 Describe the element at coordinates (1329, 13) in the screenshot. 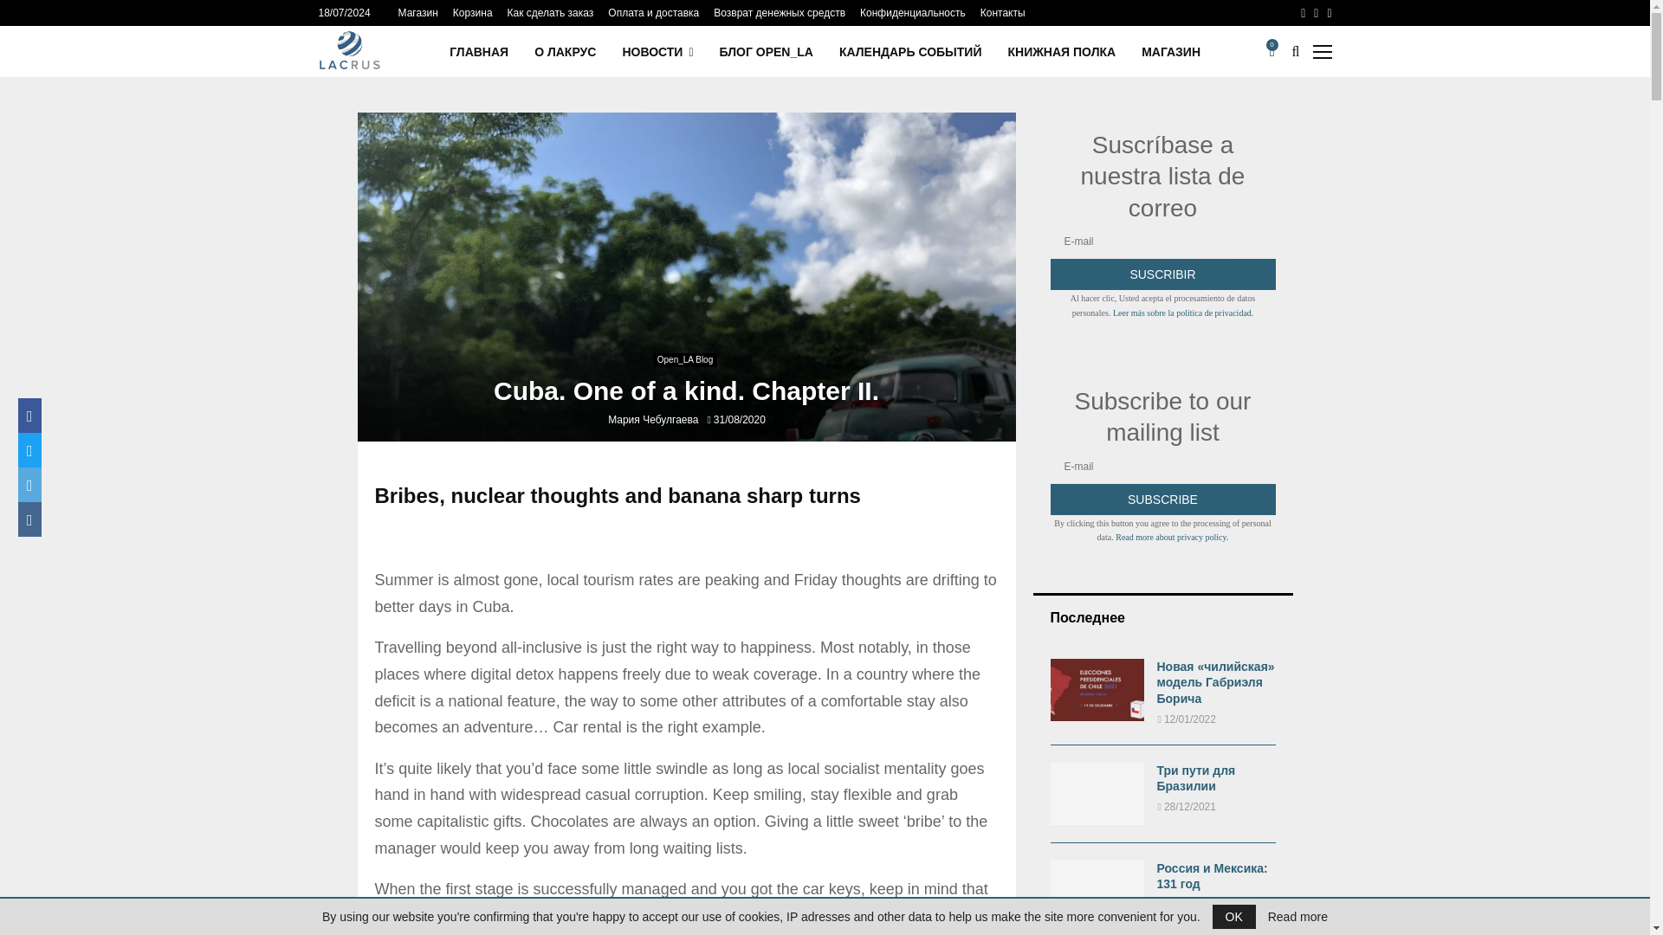

I see `Telegram` at that location.